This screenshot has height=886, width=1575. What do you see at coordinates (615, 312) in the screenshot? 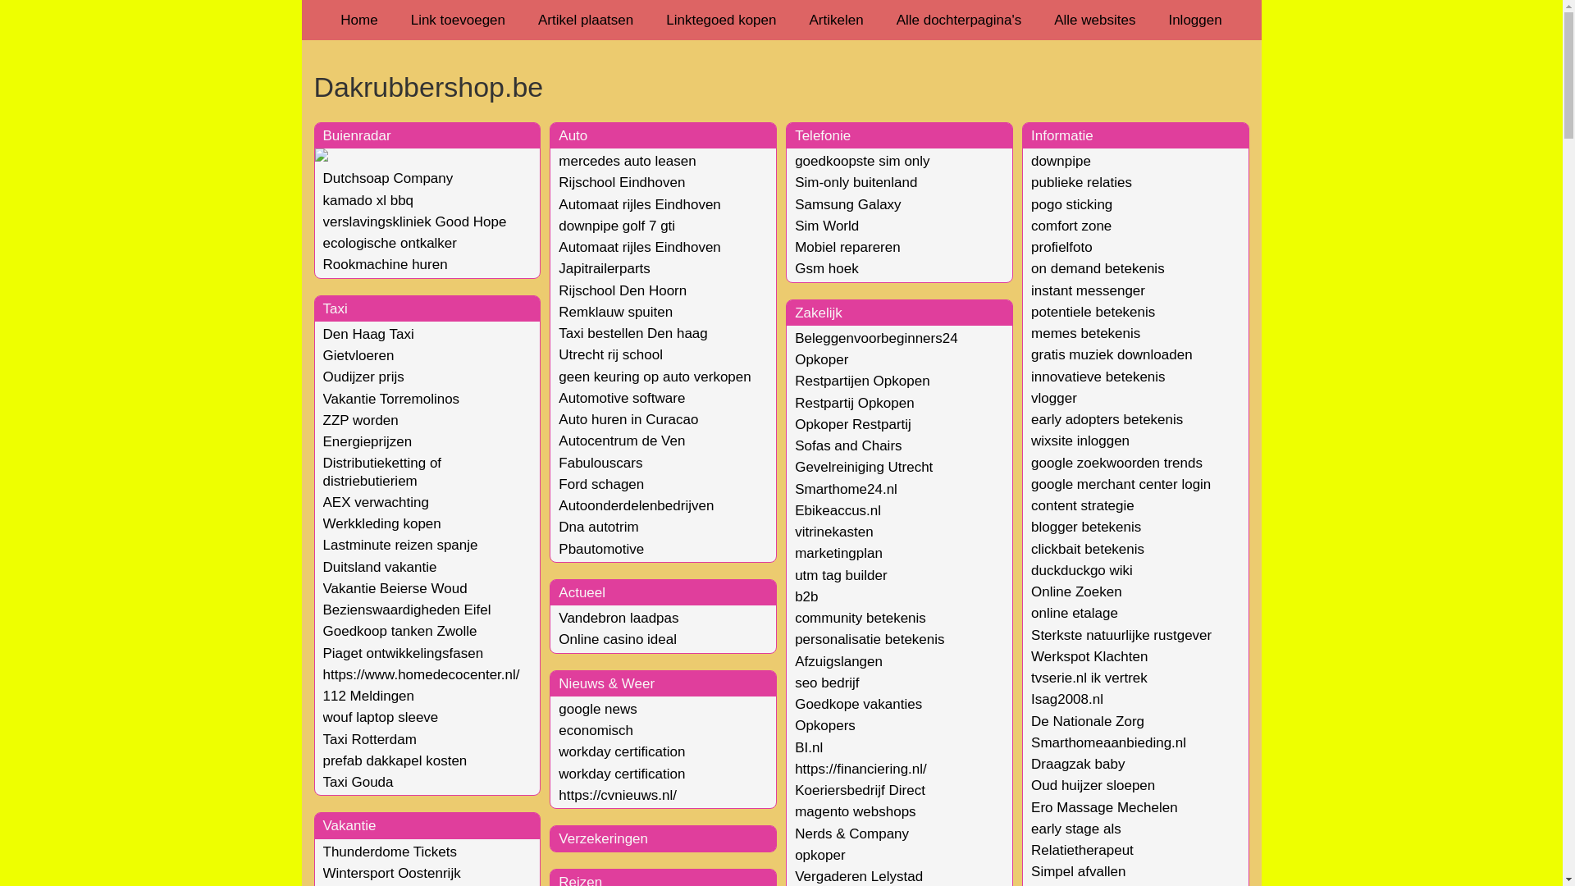
I see `Remklauw spuiten` at bounding box center [615, 312].